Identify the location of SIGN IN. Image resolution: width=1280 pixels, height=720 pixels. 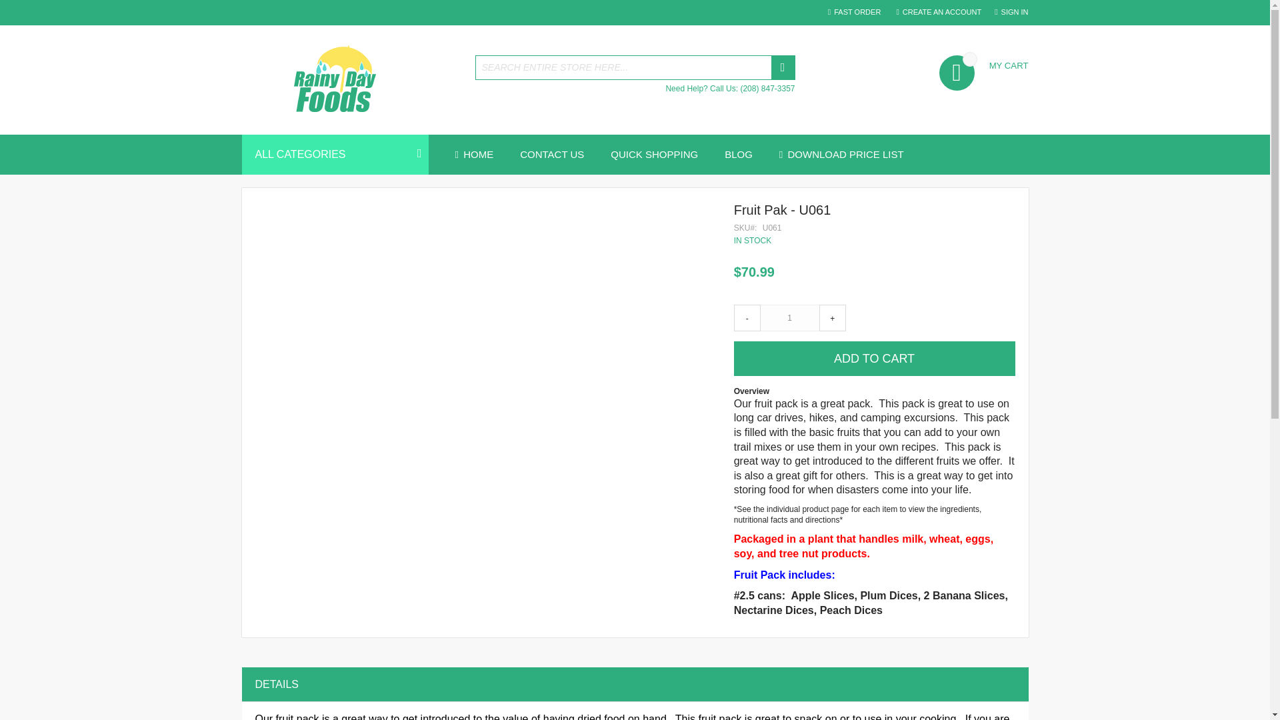
(1011, 12).